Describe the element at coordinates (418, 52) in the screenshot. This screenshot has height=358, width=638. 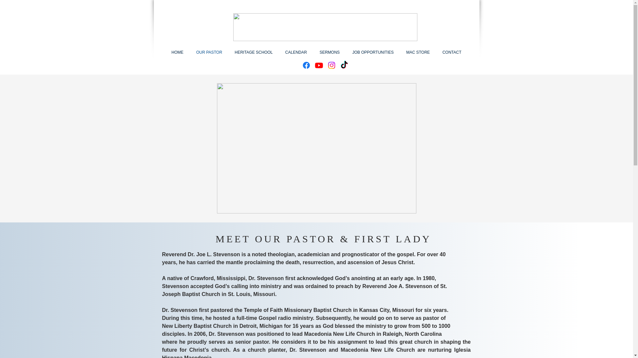
I see `MAC STORE` at that location.